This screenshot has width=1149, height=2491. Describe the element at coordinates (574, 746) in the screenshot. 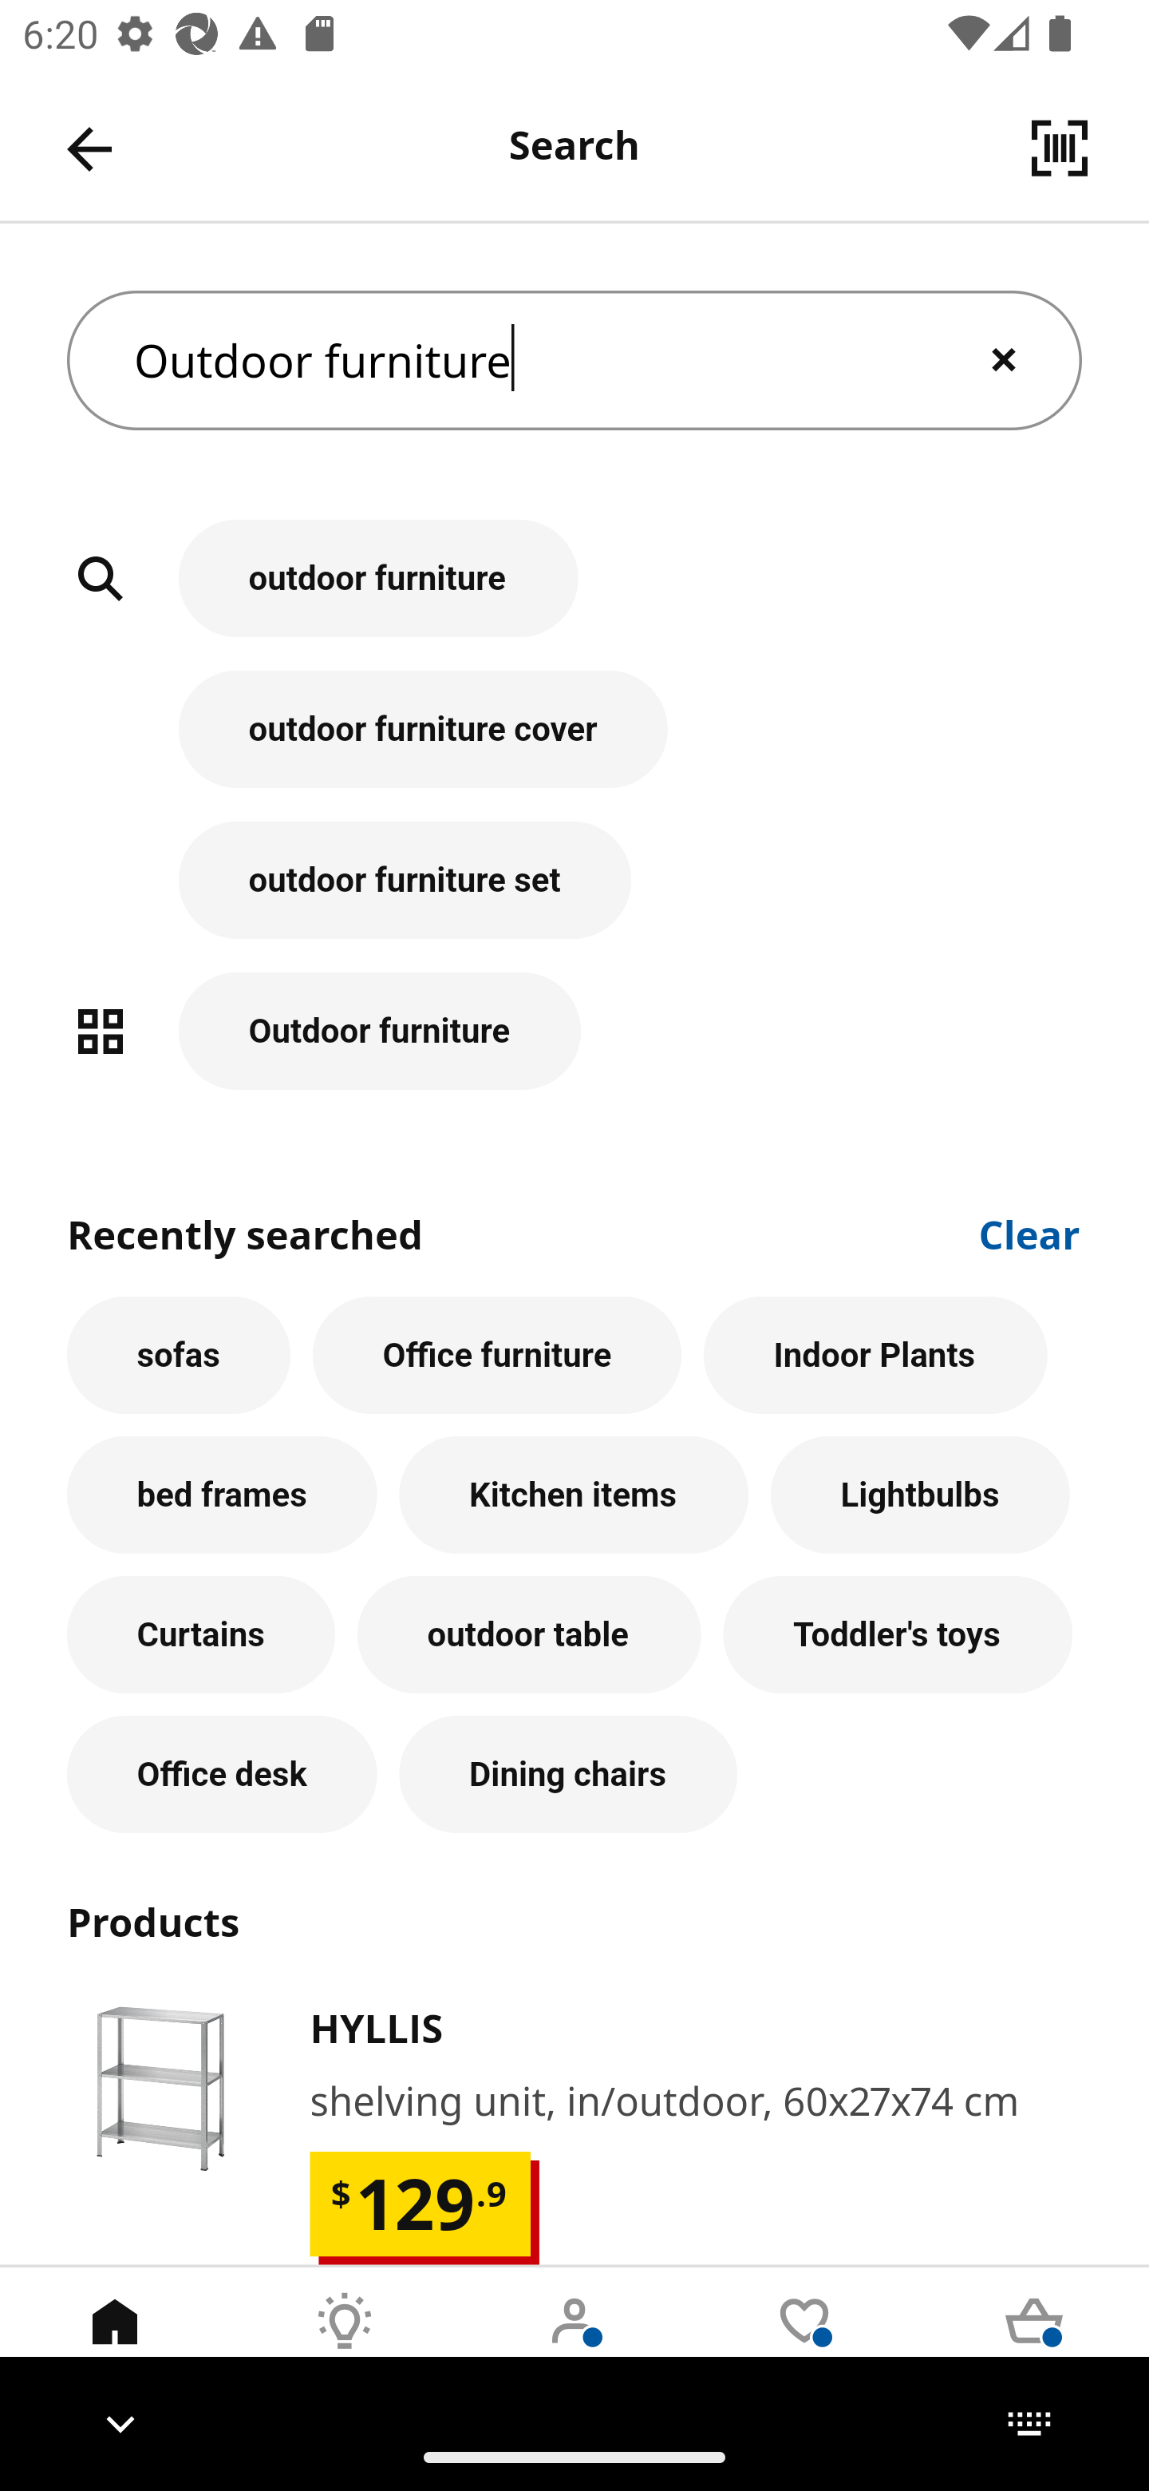

I see `outdoor furniture cover` at that location.